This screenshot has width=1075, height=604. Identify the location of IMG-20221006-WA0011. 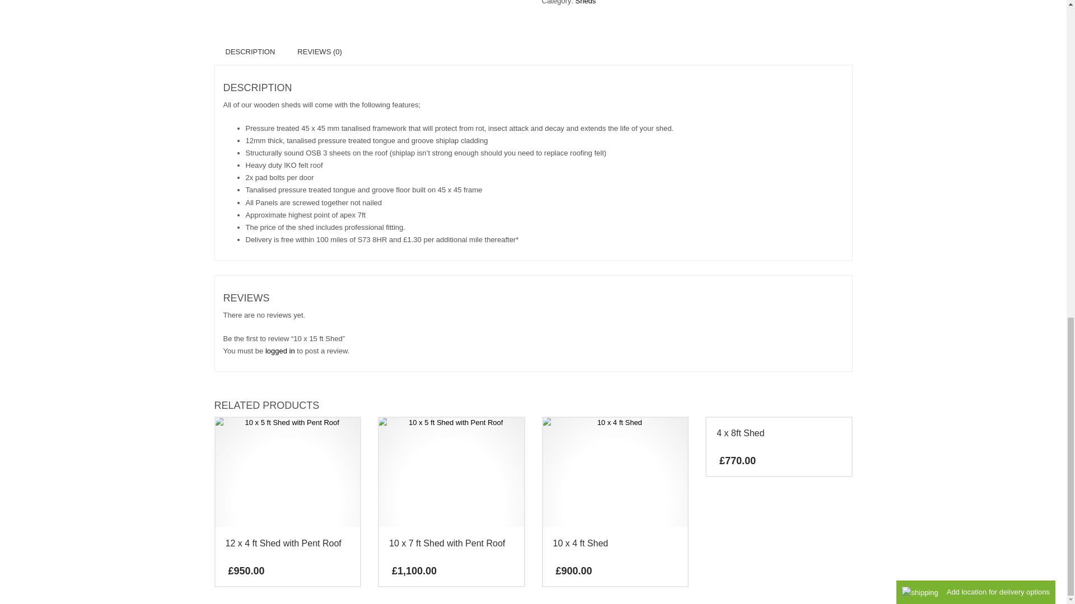
(288, 471).